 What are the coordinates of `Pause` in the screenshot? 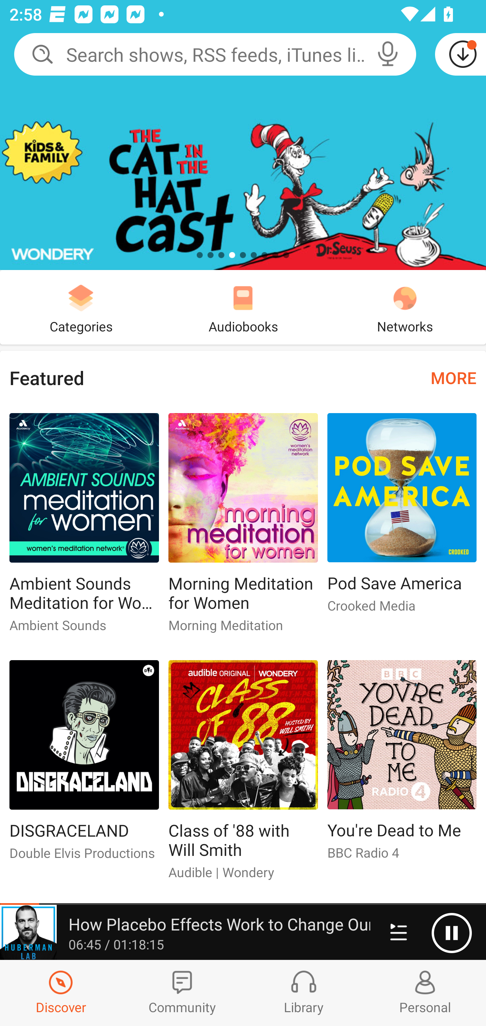 It's located at (452, 933).